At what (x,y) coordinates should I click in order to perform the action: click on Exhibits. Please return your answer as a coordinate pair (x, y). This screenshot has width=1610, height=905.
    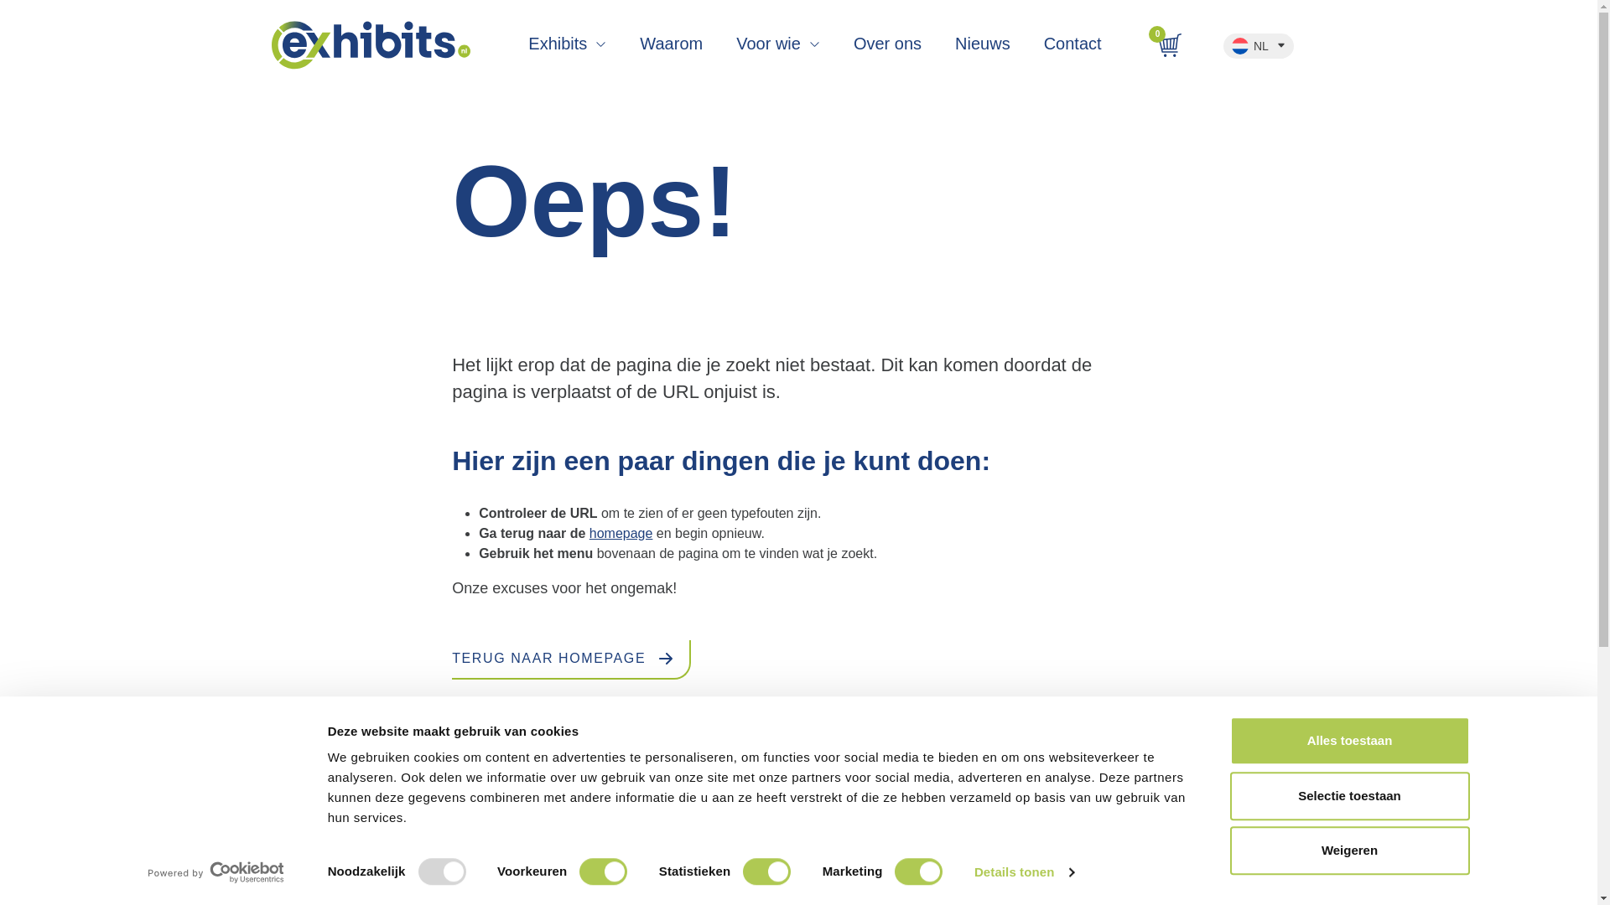
    Looking at the image, I should click on (567, 47).